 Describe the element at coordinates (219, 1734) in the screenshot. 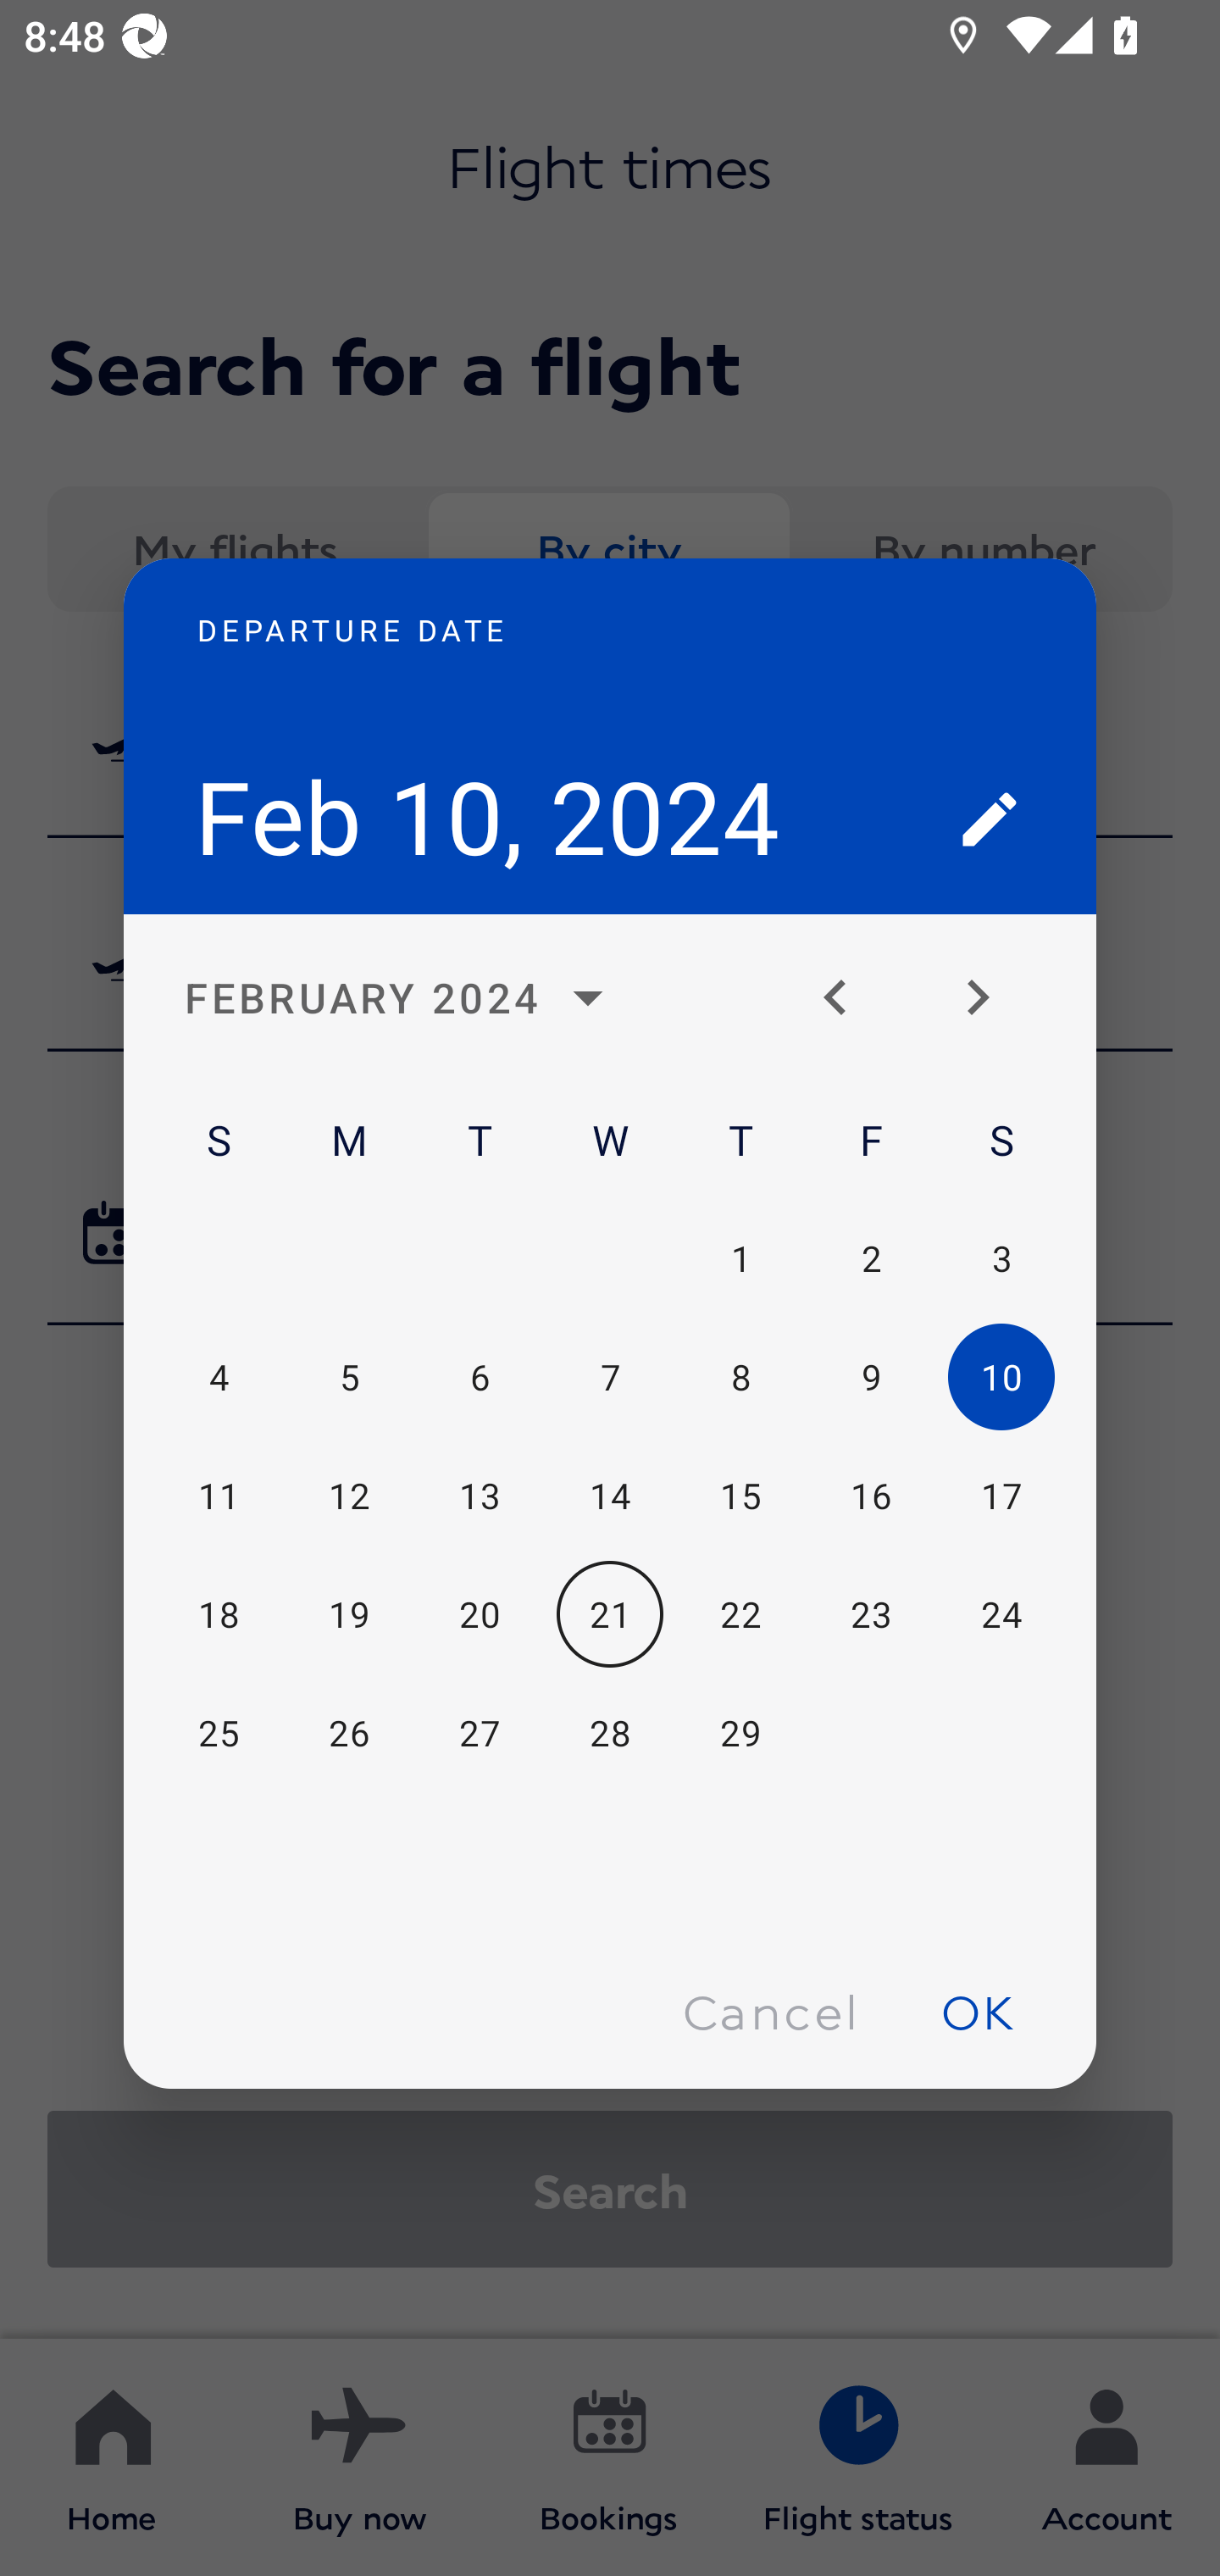

I see `25 Sun, Feb 25` at that location.